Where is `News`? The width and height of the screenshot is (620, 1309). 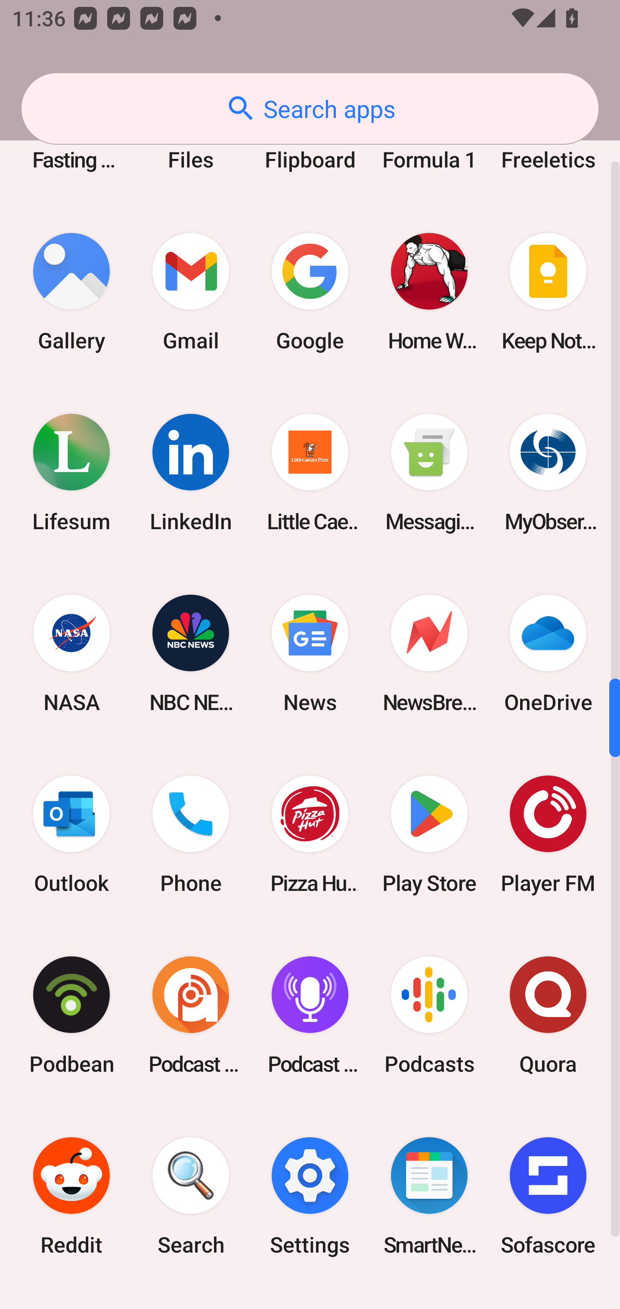 News is located at coordinates (310, 653).